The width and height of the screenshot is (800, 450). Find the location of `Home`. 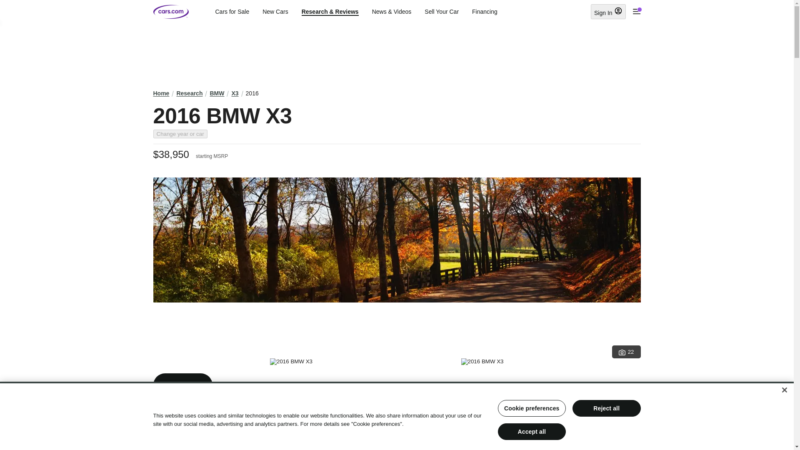

Home is located at coordinates (162, 93).